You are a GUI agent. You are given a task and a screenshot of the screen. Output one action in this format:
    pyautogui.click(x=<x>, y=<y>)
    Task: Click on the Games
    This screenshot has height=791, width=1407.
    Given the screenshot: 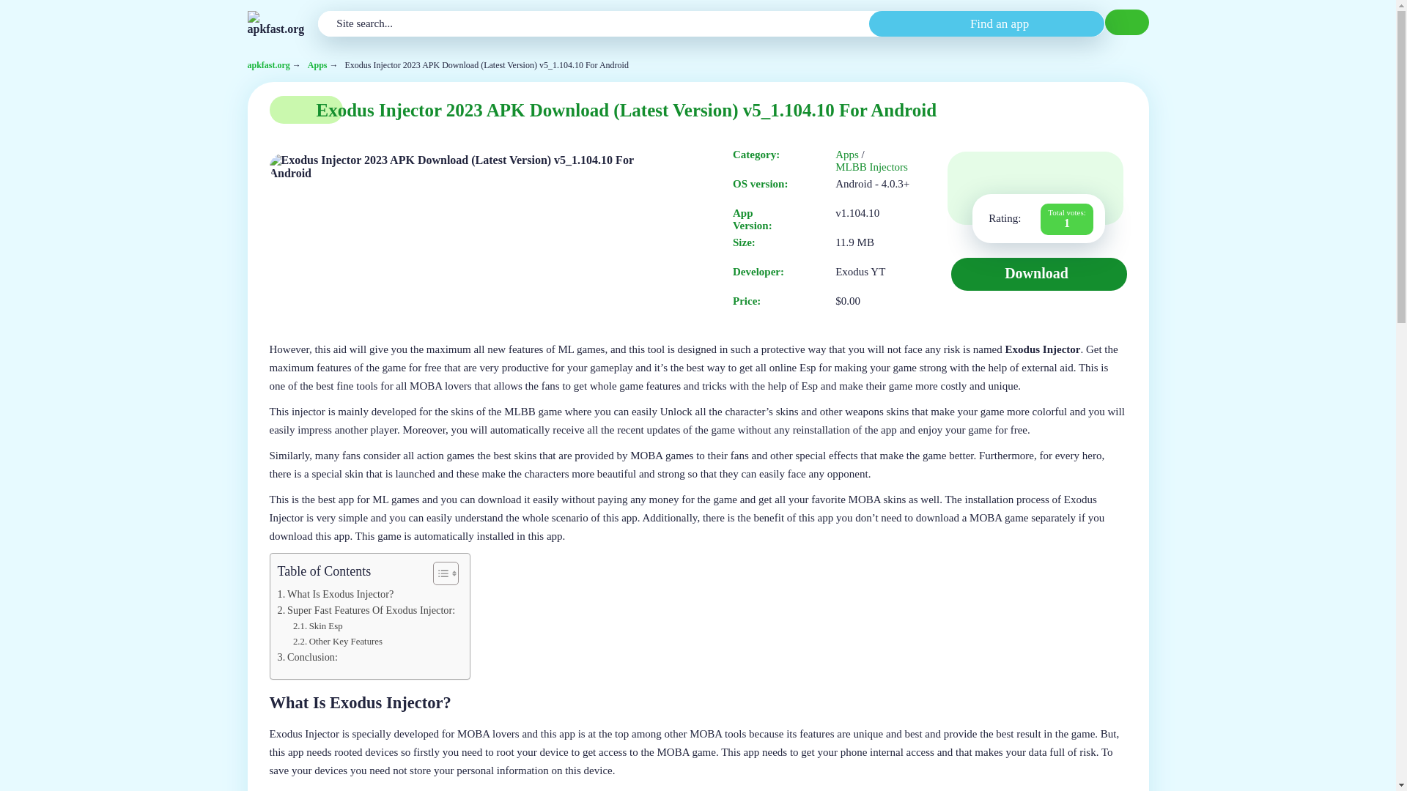 What is the action you would take?
    pyautogui.click(x=318, y=66)
    